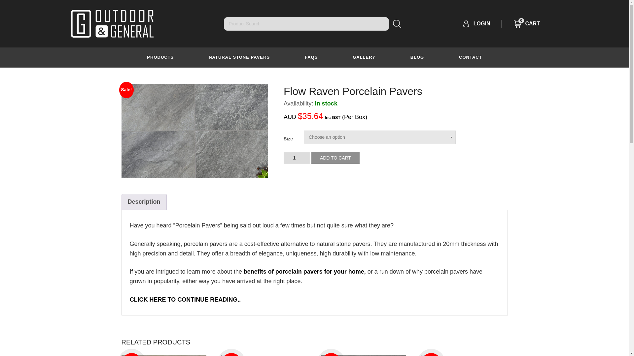 Image resolution: width=634 pixels, height=356 pixels. I want to click on 1, so click(297, 158).